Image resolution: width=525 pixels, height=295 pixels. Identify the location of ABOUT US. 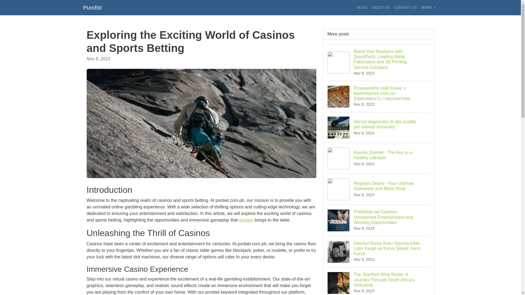
(381, 8).